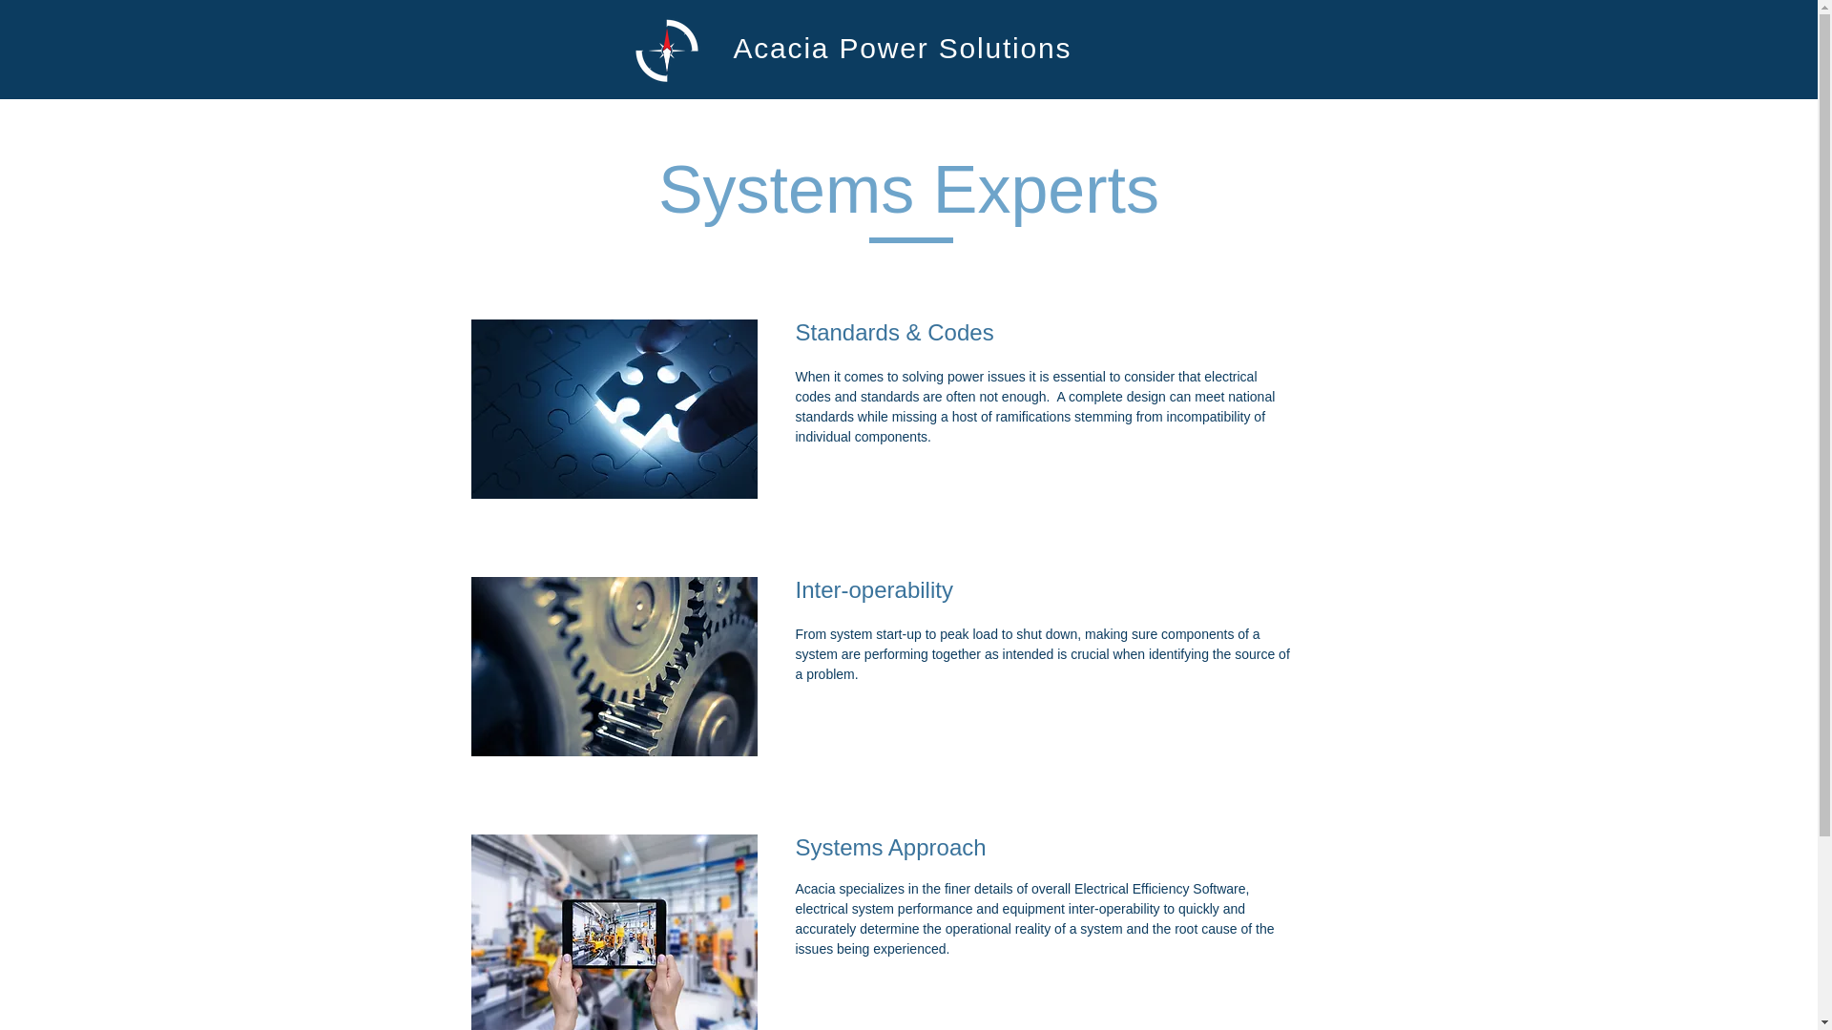 This screenshot has height=1030, width=1832. I want to click on iStock-584473348.jpg, so click(614, 932).